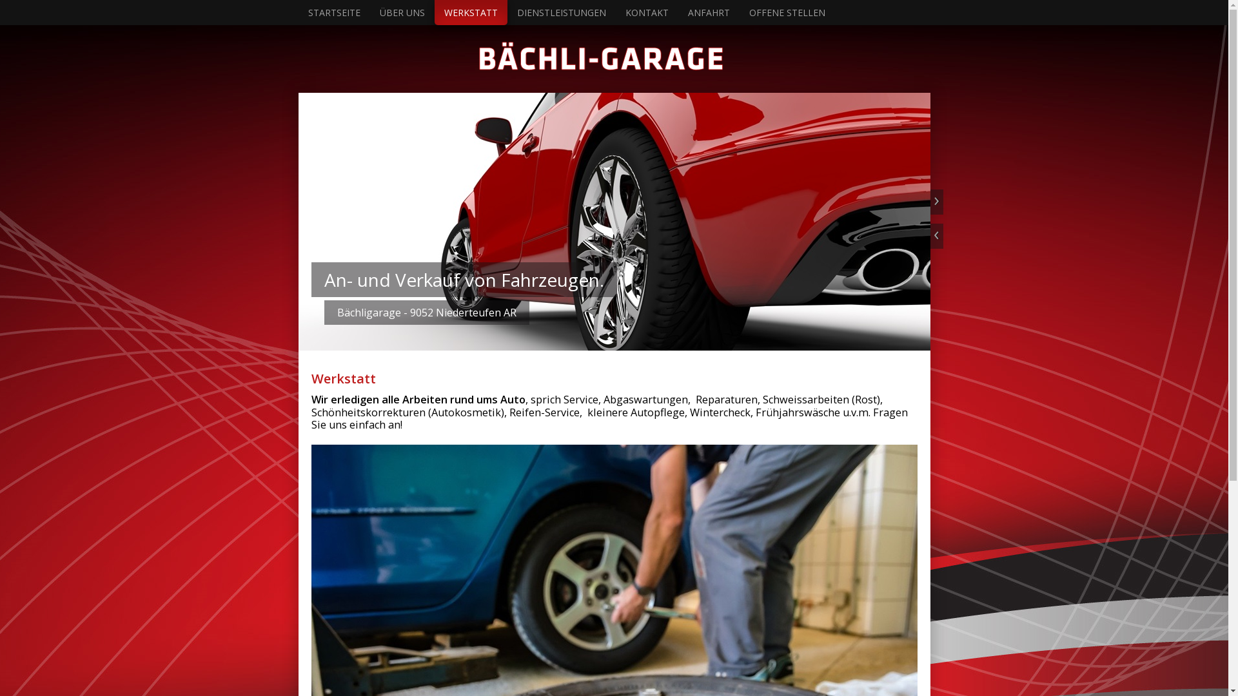 Image resolution: width=1238 pixels, height=696 pixels. What do you see at coordinates (787, 12) in the screenshot?
I see `OFFENE STELLEN` at bounding box center [787, 12].